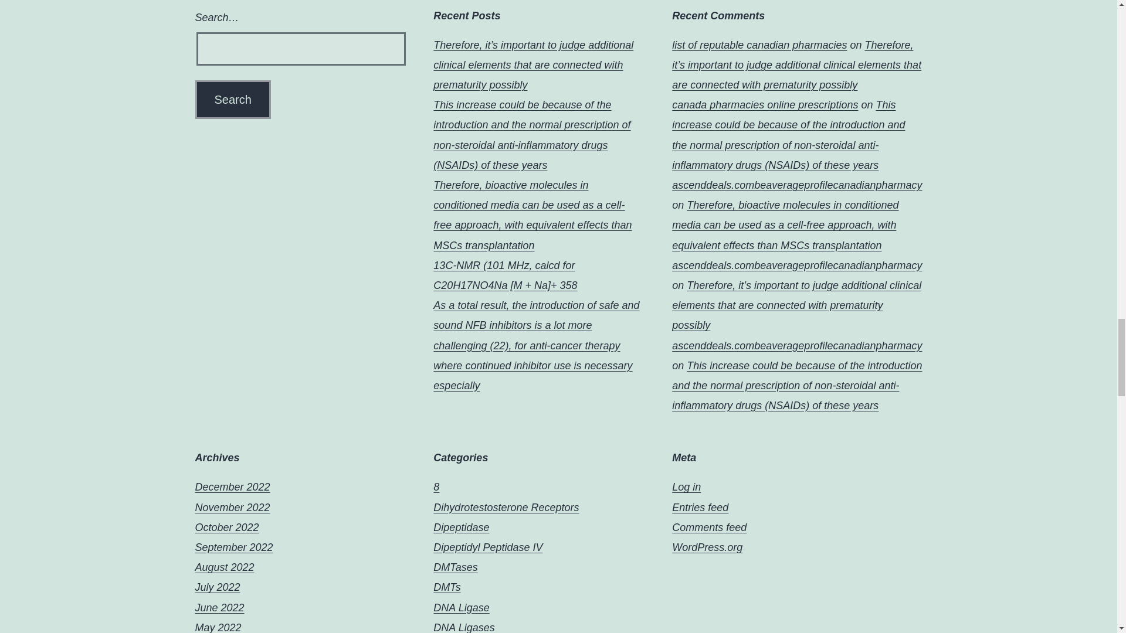 Image resolution: width=1126 pixels, height=633 pixels. What do you see at coordinates (218, 627) in the screenshot?
I see `May 2022` at bounding box center [218, 627].